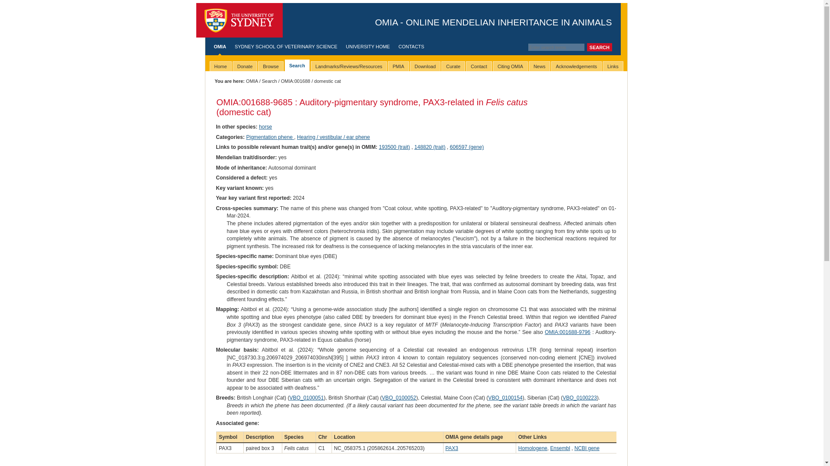 The image size is (830, 466). Describe the element at coordinates (243, 102) in the screenshot. I see `OMIA:001688` at that location.